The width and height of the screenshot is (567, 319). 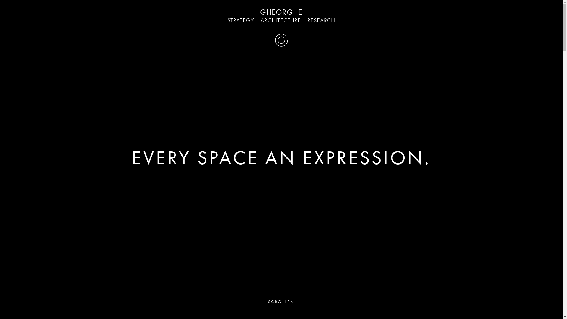 What do you see at coordinates (281, 302) in the screenshot?
I see `SCROLLEN` at bounding box center [281, 302].